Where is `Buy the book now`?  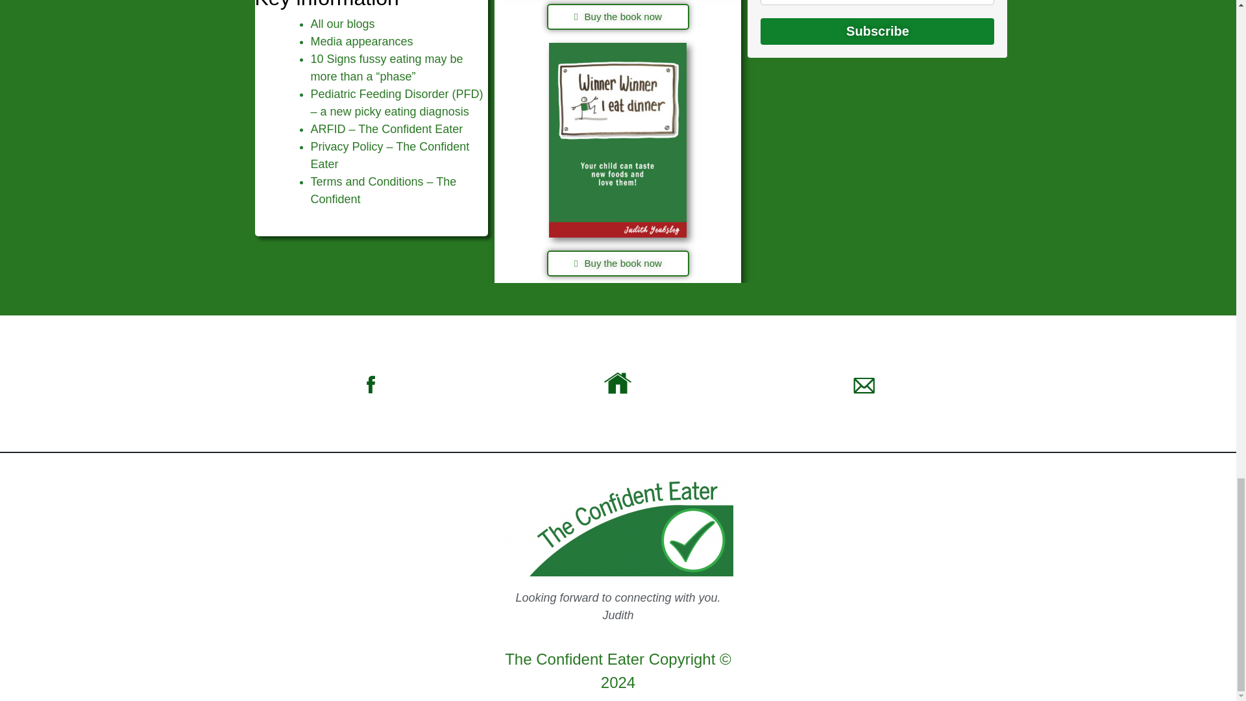
Buy the book now is located at coordinates (618, 17).